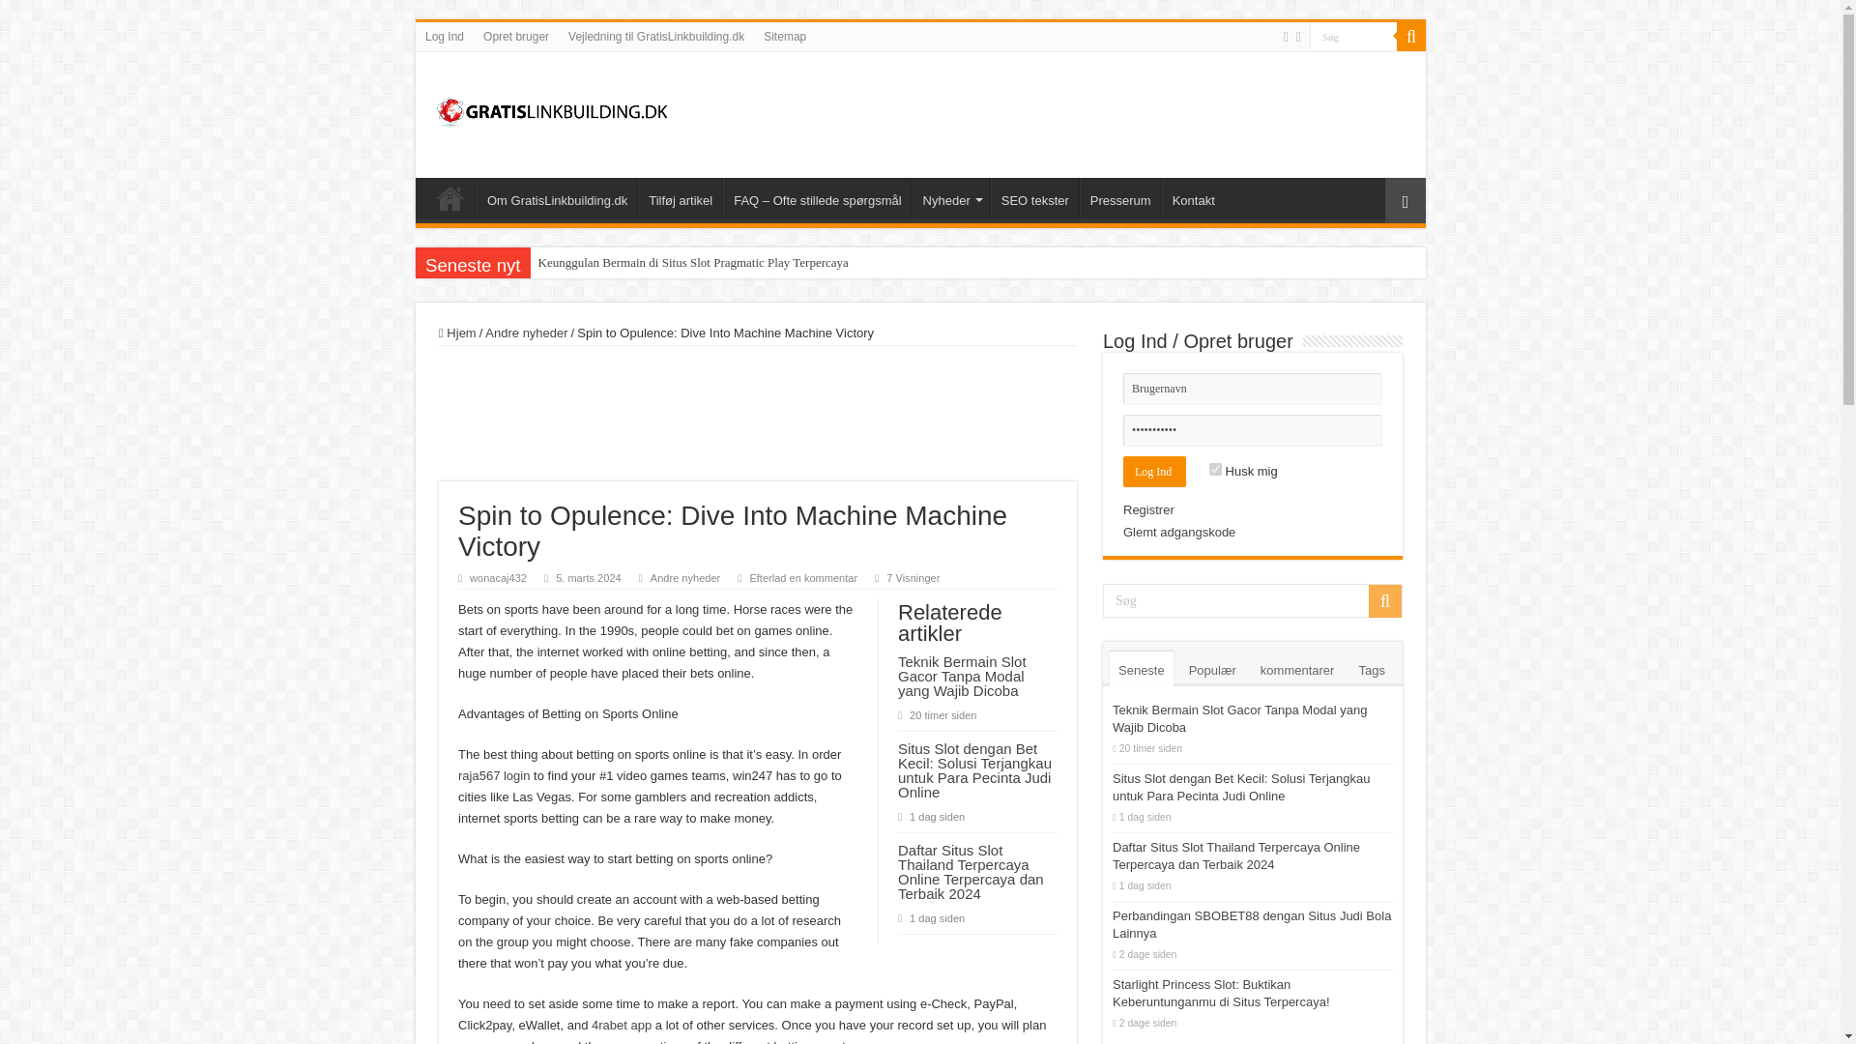 The image size is (1856, 1044). What do you see at coordinates (1253, 389) in the screenshot?
I see `Brugernavn` at bounding box center [1253, 389].